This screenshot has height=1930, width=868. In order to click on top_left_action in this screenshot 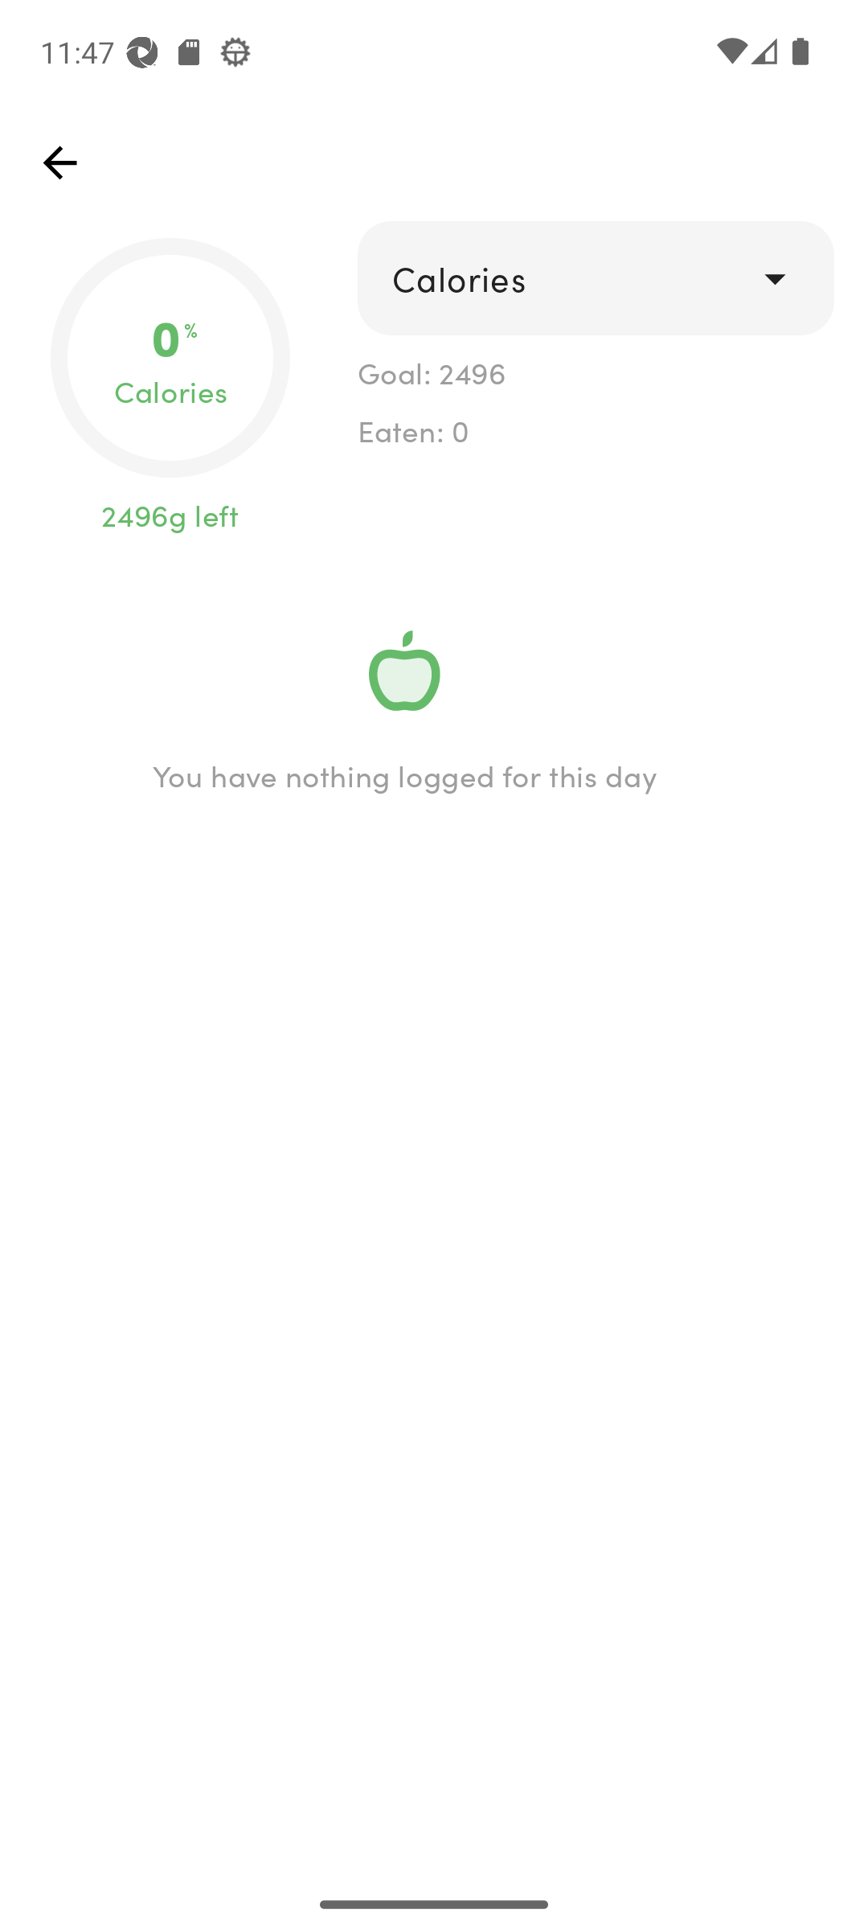, I will do `click(59, 162)`.